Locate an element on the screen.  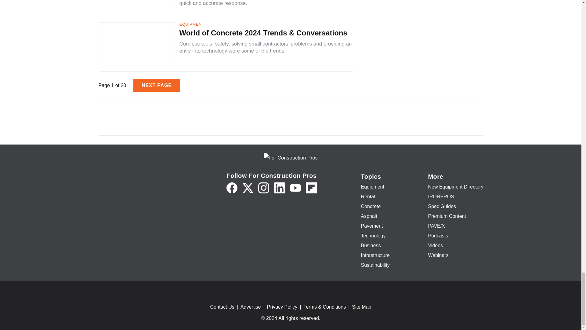
Instagram icon is located at coordinates (264, 188).